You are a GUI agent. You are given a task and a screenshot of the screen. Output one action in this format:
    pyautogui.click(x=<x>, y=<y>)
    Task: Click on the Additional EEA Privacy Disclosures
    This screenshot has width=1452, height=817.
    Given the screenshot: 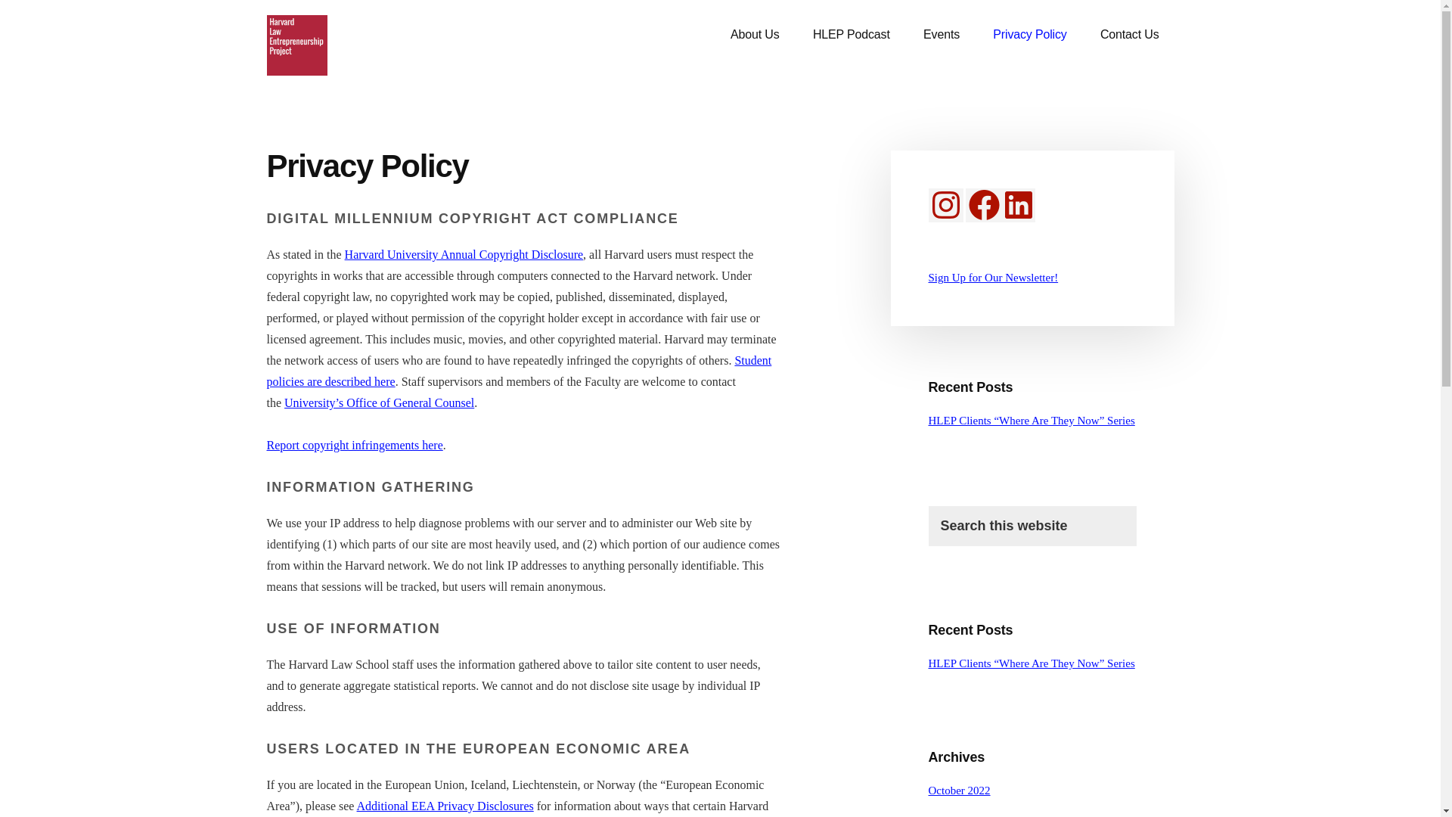 What is the action you would take?
    pyautogui.click(x=445, y=806)
    